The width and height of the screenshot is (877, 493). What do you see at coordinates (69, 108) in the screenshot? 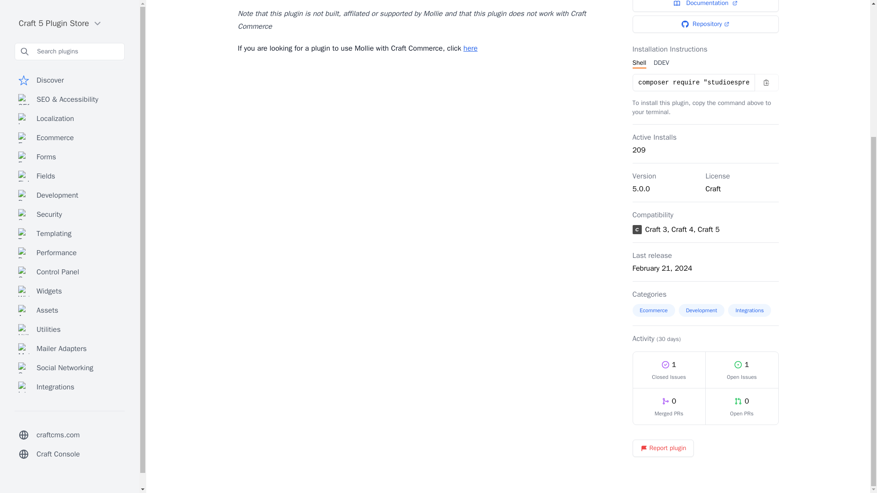
I see `Widgets plugins for Craft CMS` at bounding box center [69, 108].